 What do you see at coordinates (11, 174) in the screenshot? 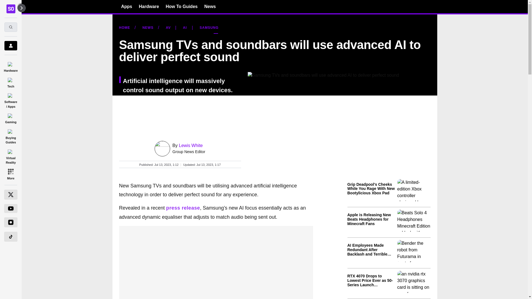
I see `More` at bounding box center [11, 174].